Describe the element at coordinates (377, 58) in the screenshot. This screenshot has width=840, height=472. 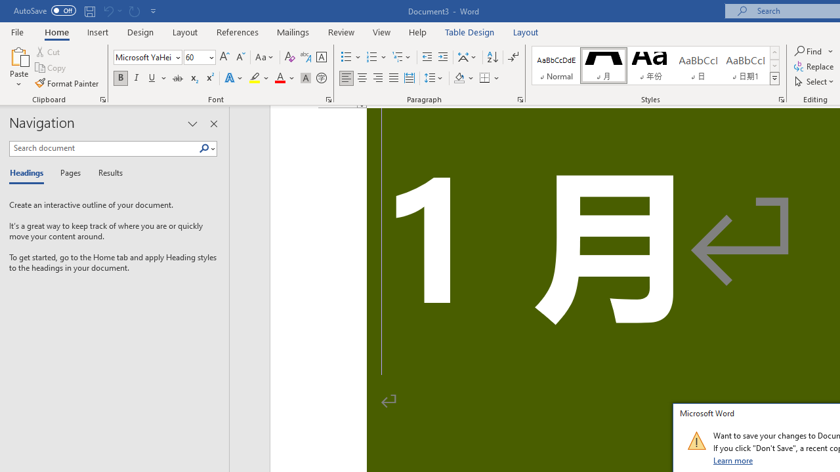
I see `Numbering` at that location.